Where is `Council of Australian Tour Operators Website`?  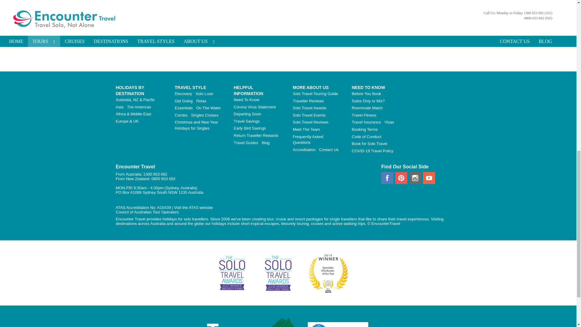 Council of Australian Tour Operators Website is located at coordinates (147, 212).